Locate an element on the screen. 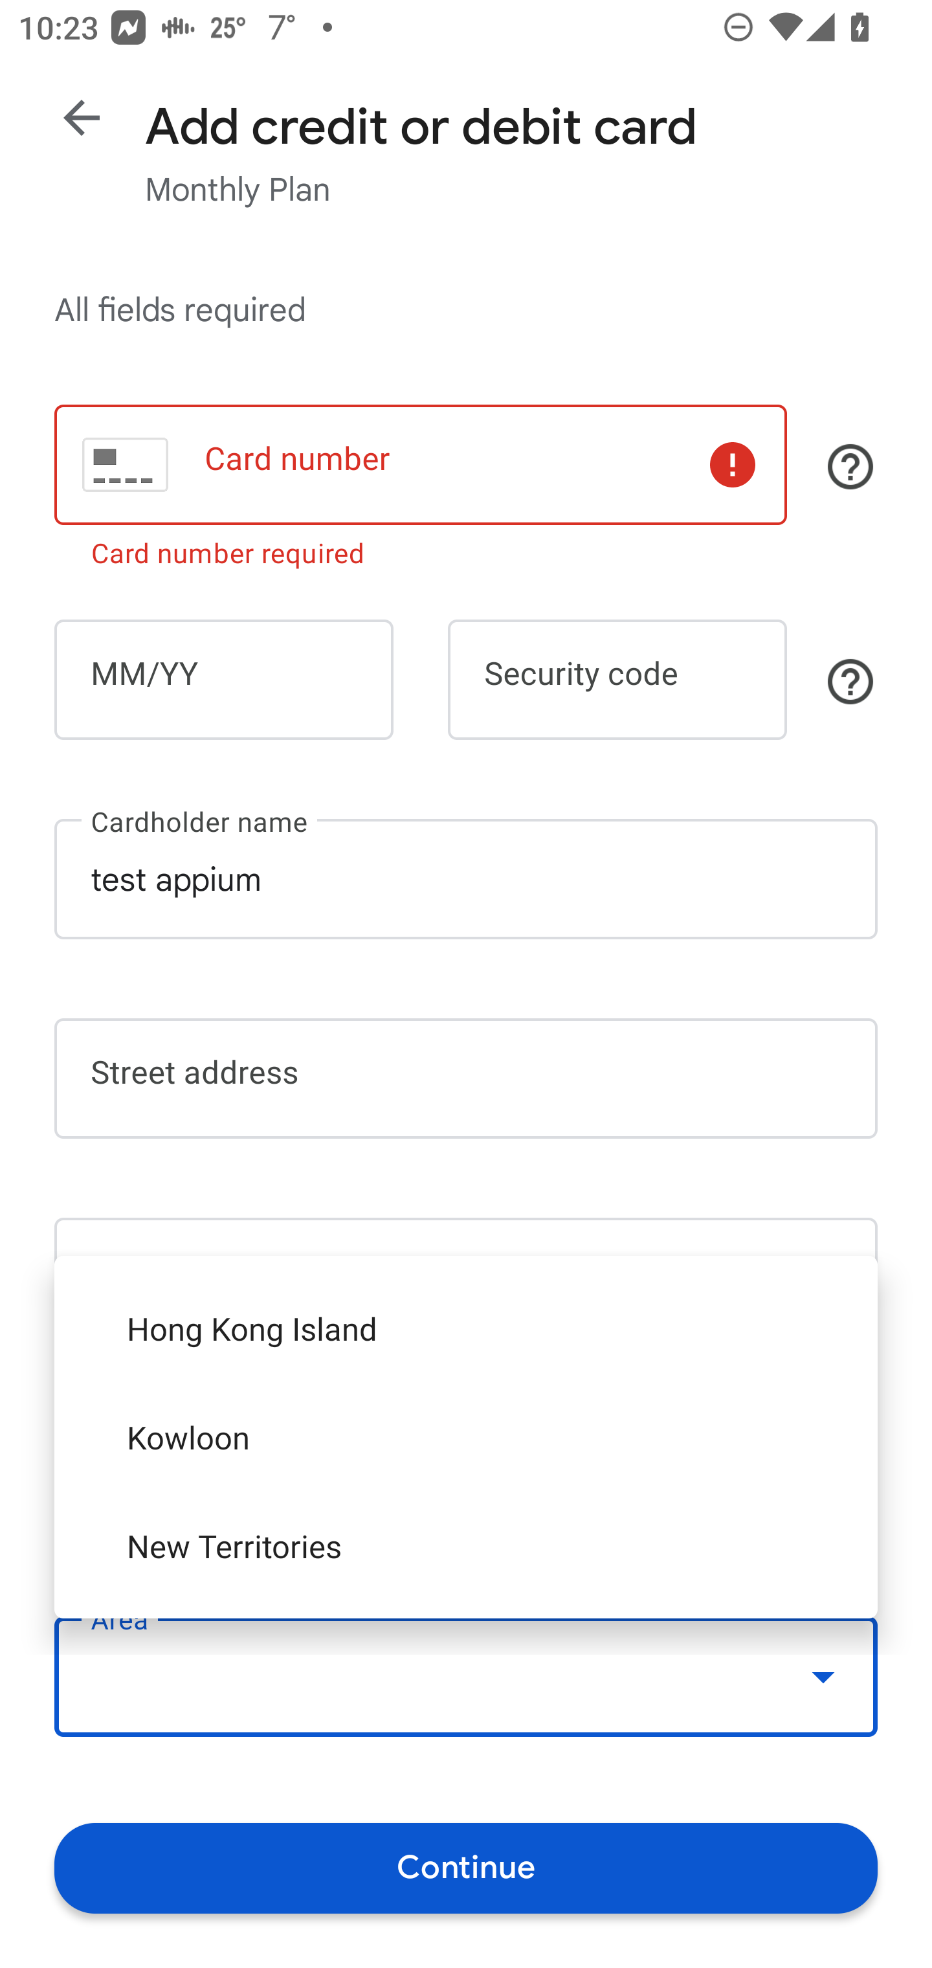  Area is located at coordinates (466, 1677).